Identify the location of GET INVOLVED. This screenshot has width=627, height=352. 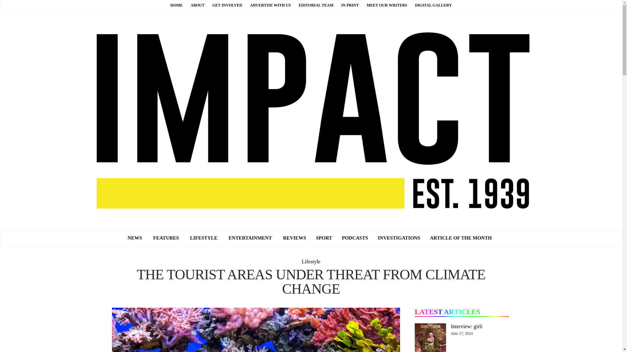
(227, 5).